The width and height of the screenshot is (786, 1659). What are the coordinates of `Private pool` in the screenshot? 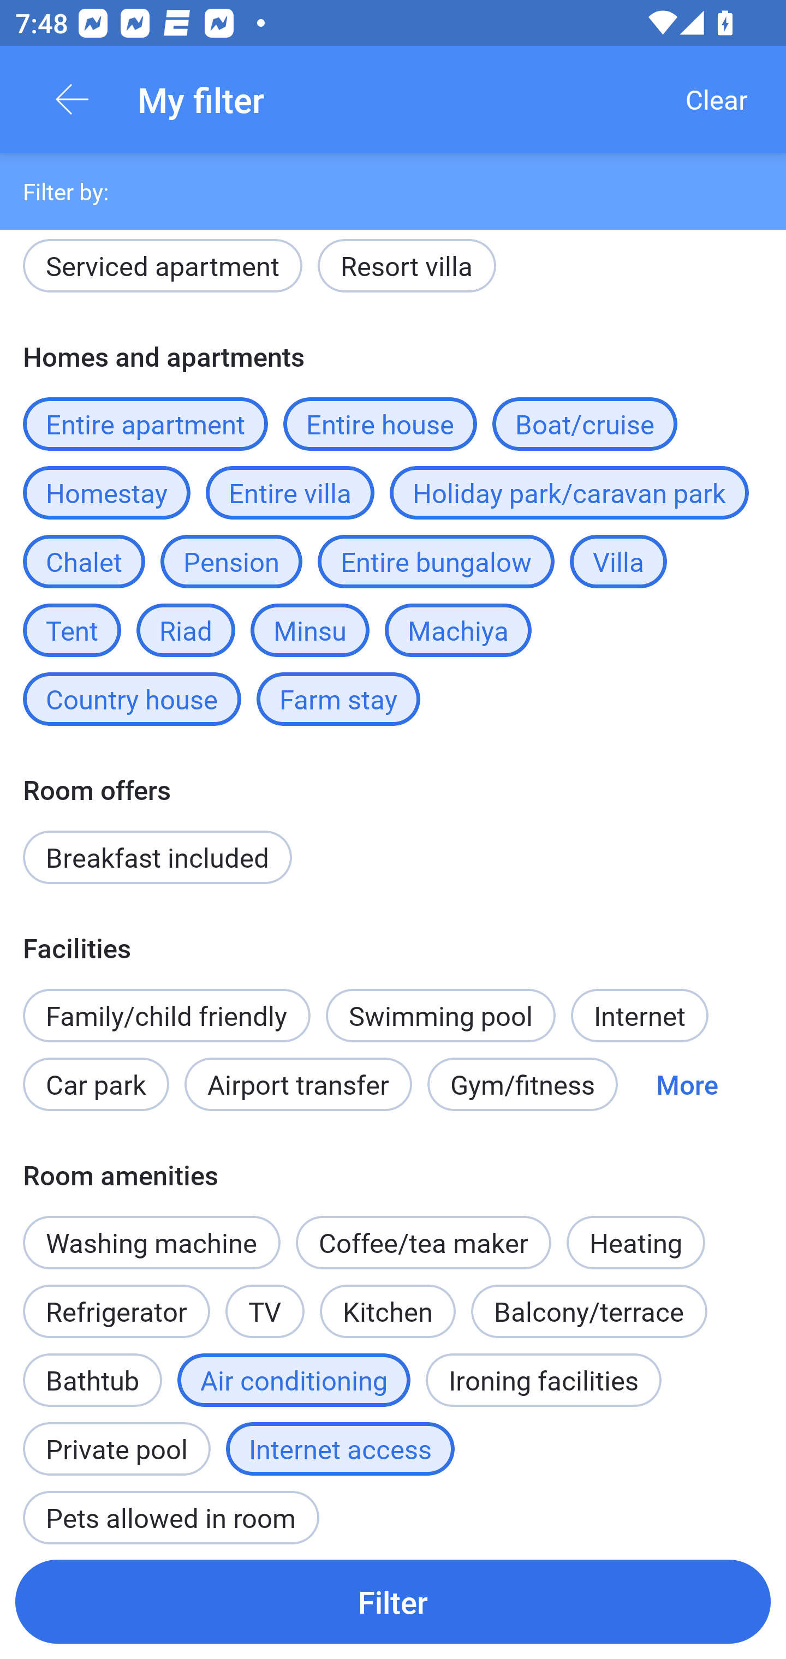 It's located at (116, 1437).